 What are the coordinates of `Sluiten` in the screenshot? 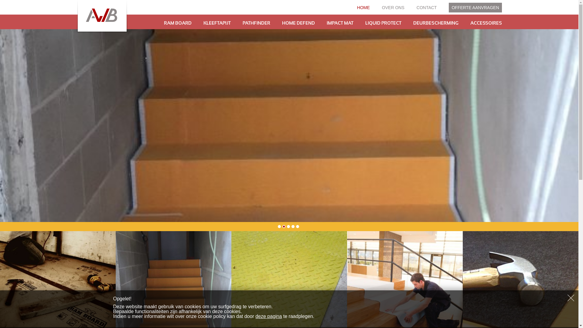 It's located at (571, 298).